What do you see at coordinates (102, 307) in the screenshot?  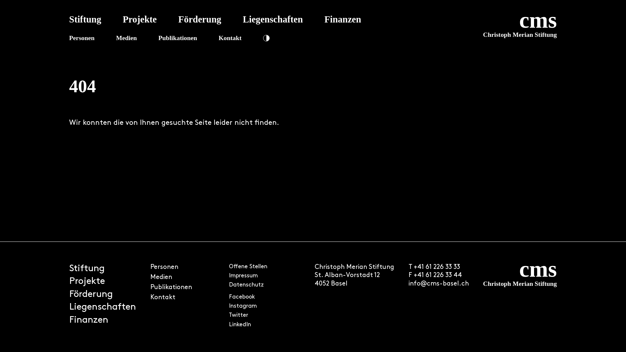 I see `Liegenschaften` at bounding box center [102, 307].